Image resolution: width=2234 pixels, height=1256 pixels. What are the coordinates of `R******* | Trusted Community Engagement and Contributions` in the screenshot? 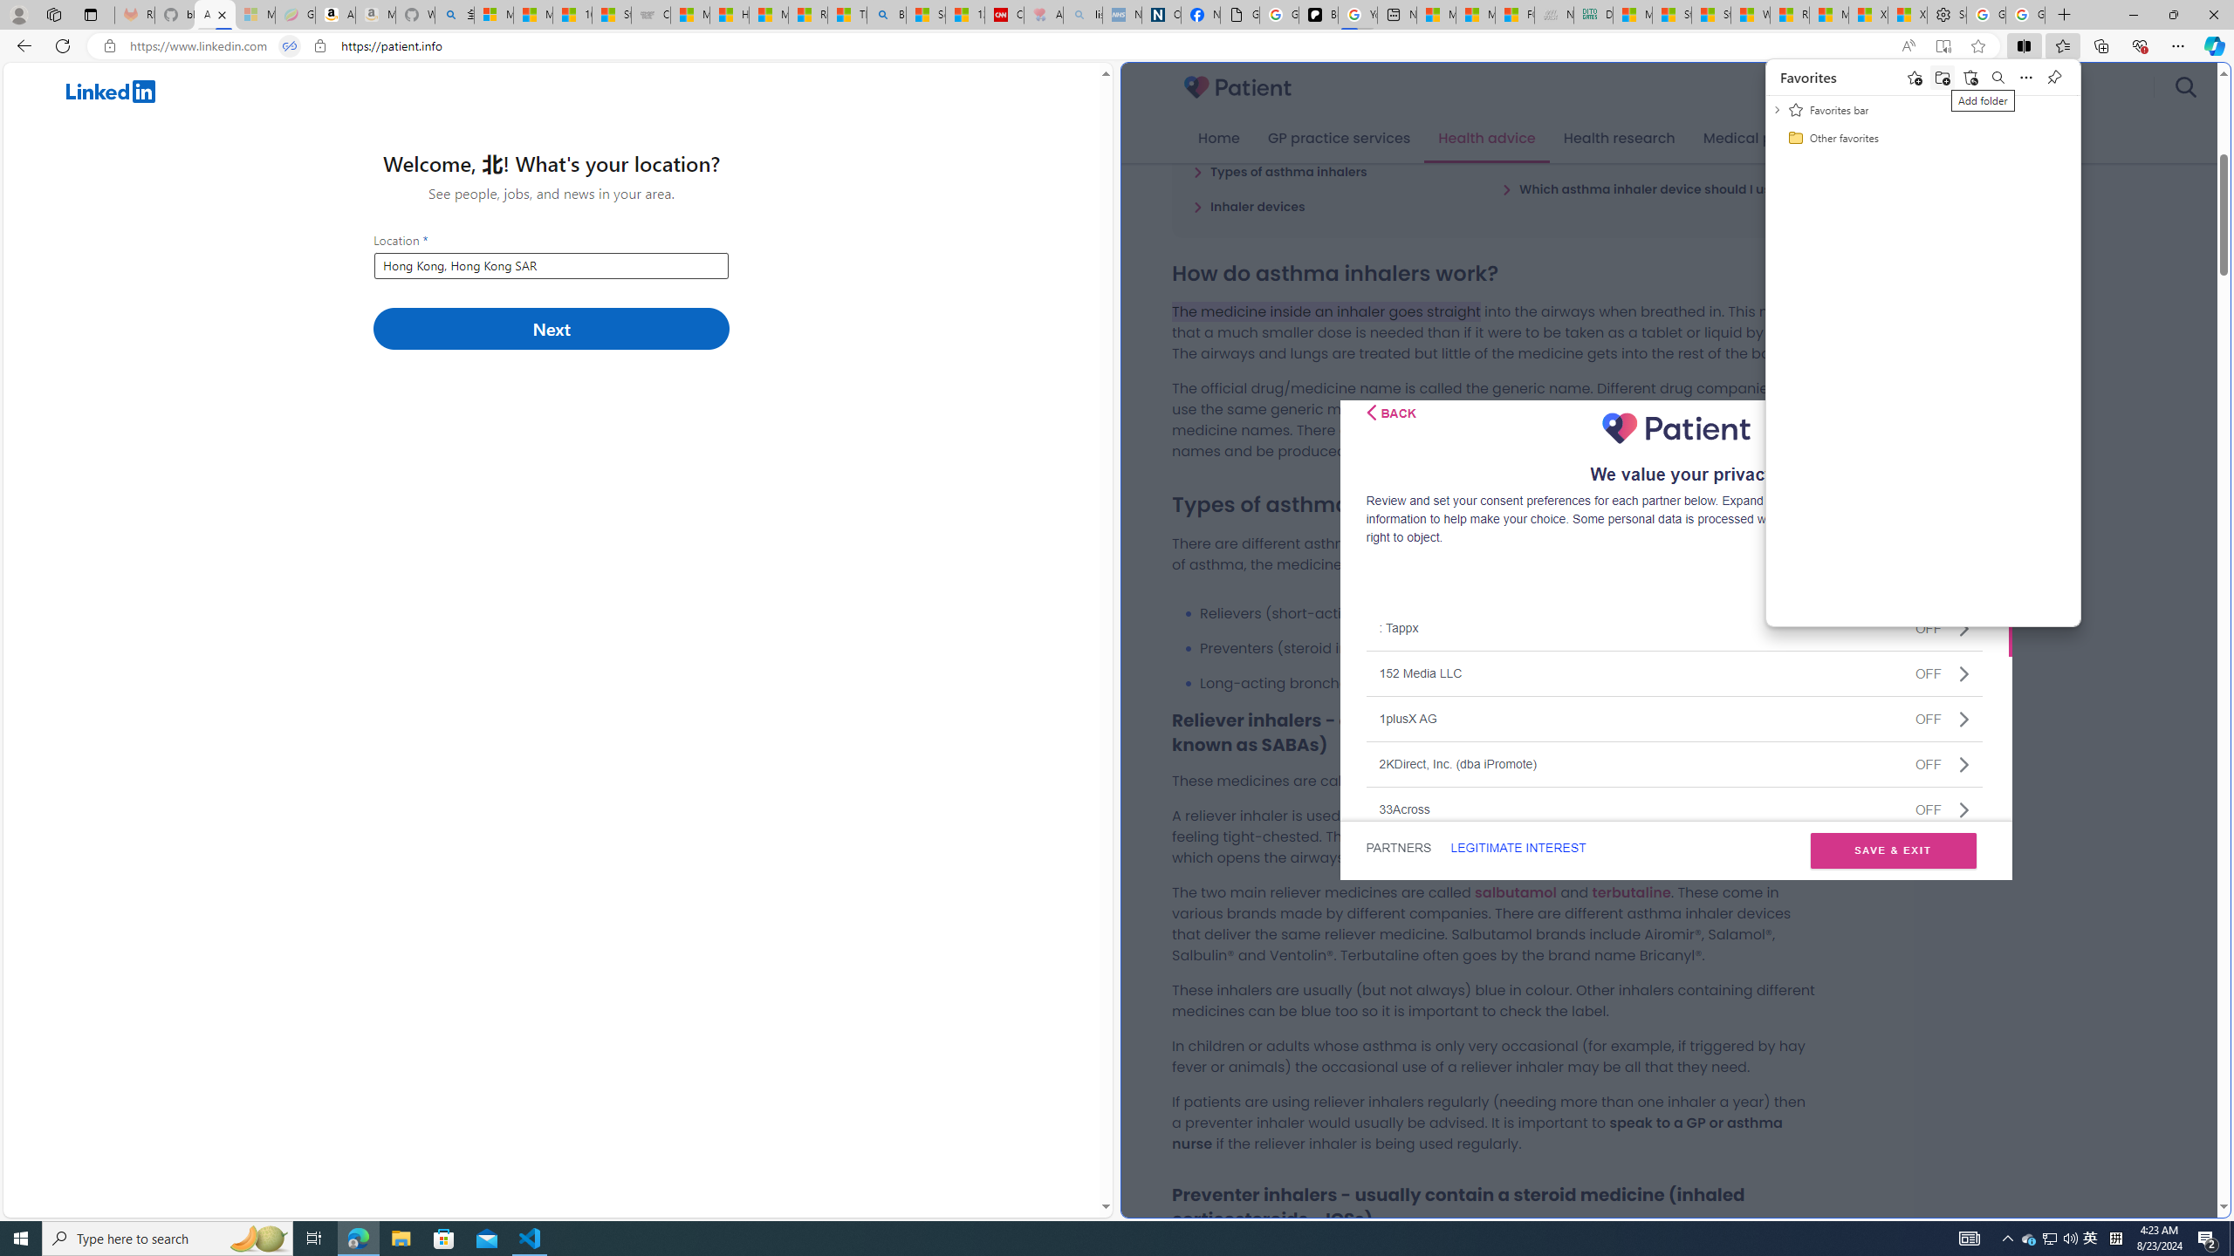 It's located at (2030, 1239).